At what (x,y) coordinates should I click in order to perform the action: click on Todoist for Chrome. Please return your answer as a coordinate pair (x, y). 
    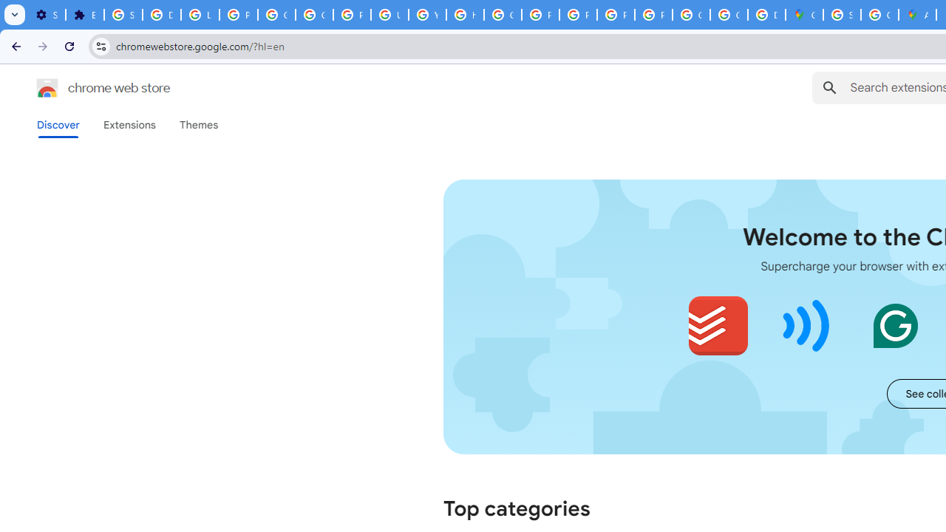
    Looking at the image, I should click on (718, 325).